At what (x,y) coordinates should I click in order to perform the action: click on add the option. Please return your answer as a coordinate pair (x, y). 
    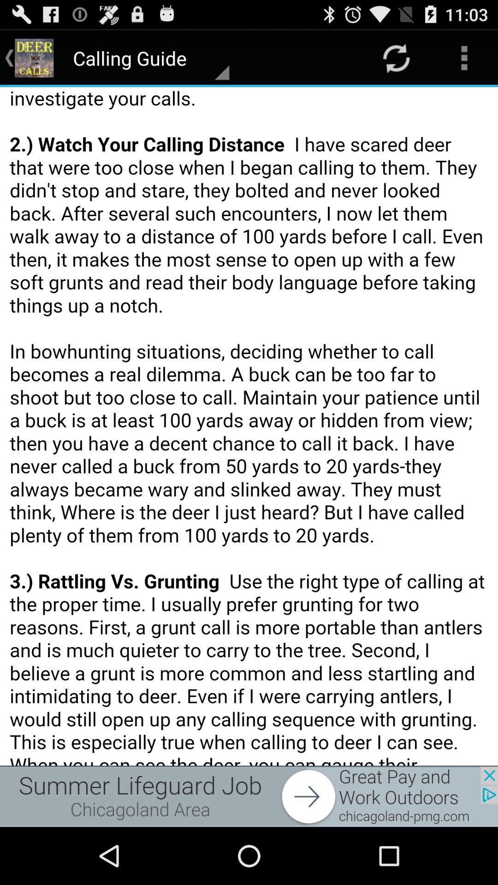
    Looking at the image, I should click on (249, 796).